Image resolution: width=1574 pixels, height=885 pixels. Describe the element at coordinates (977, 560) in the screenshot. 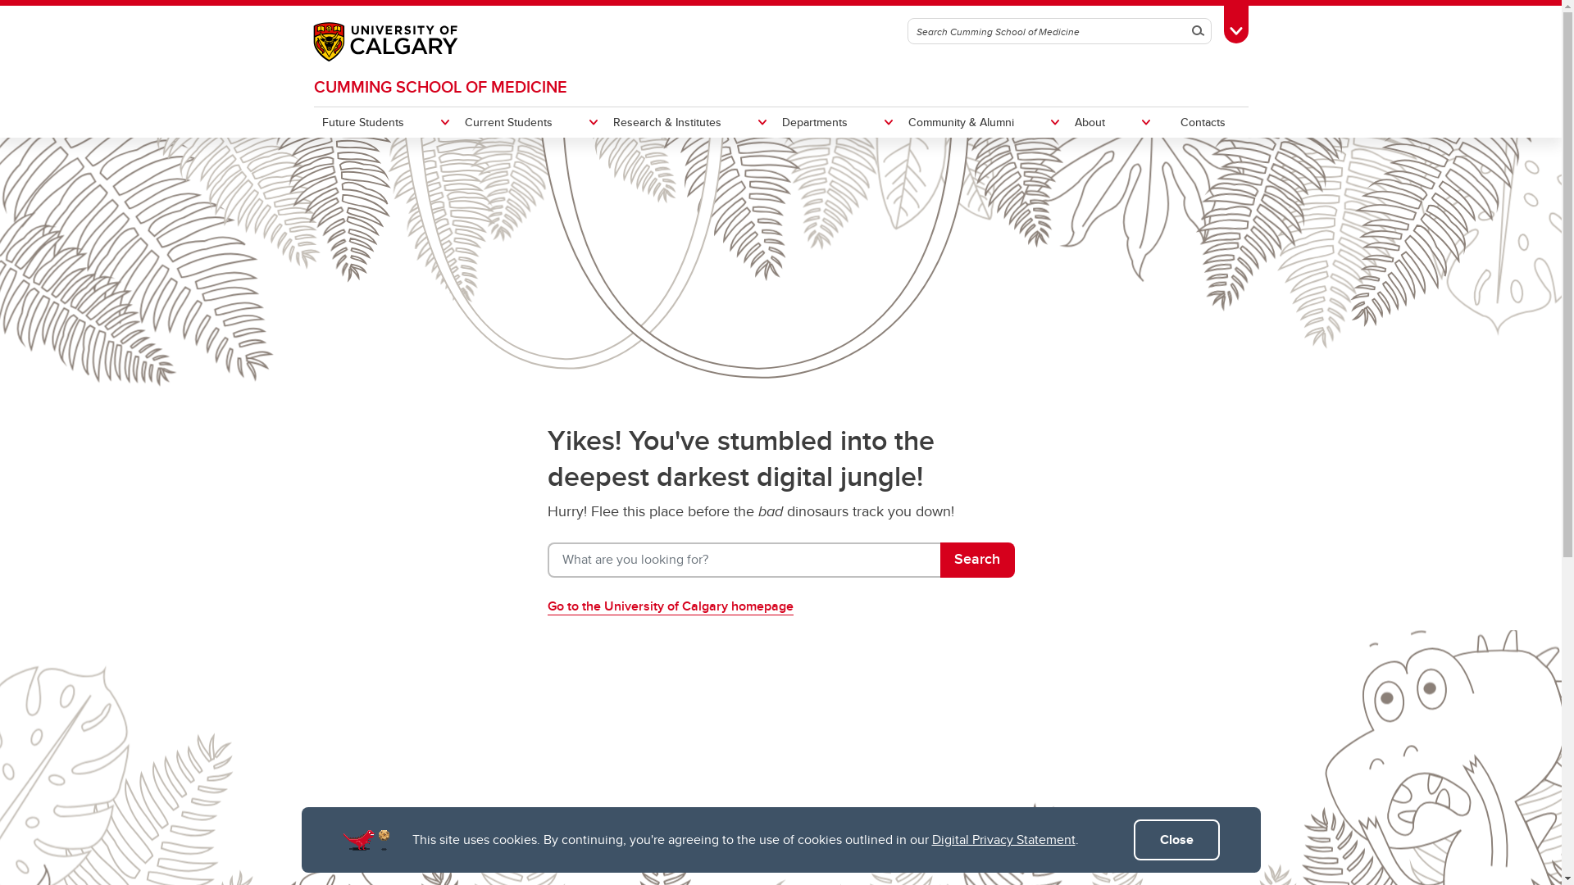

I see `Search` at that location.